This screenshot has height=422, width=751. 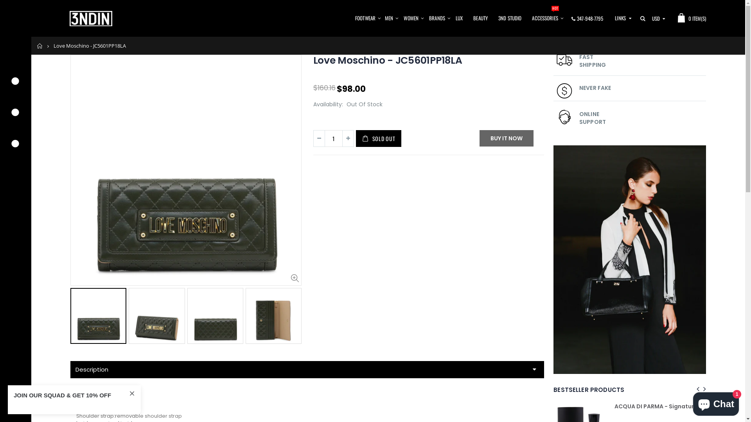 I want to click on LUX, so click(x=459, y=18).